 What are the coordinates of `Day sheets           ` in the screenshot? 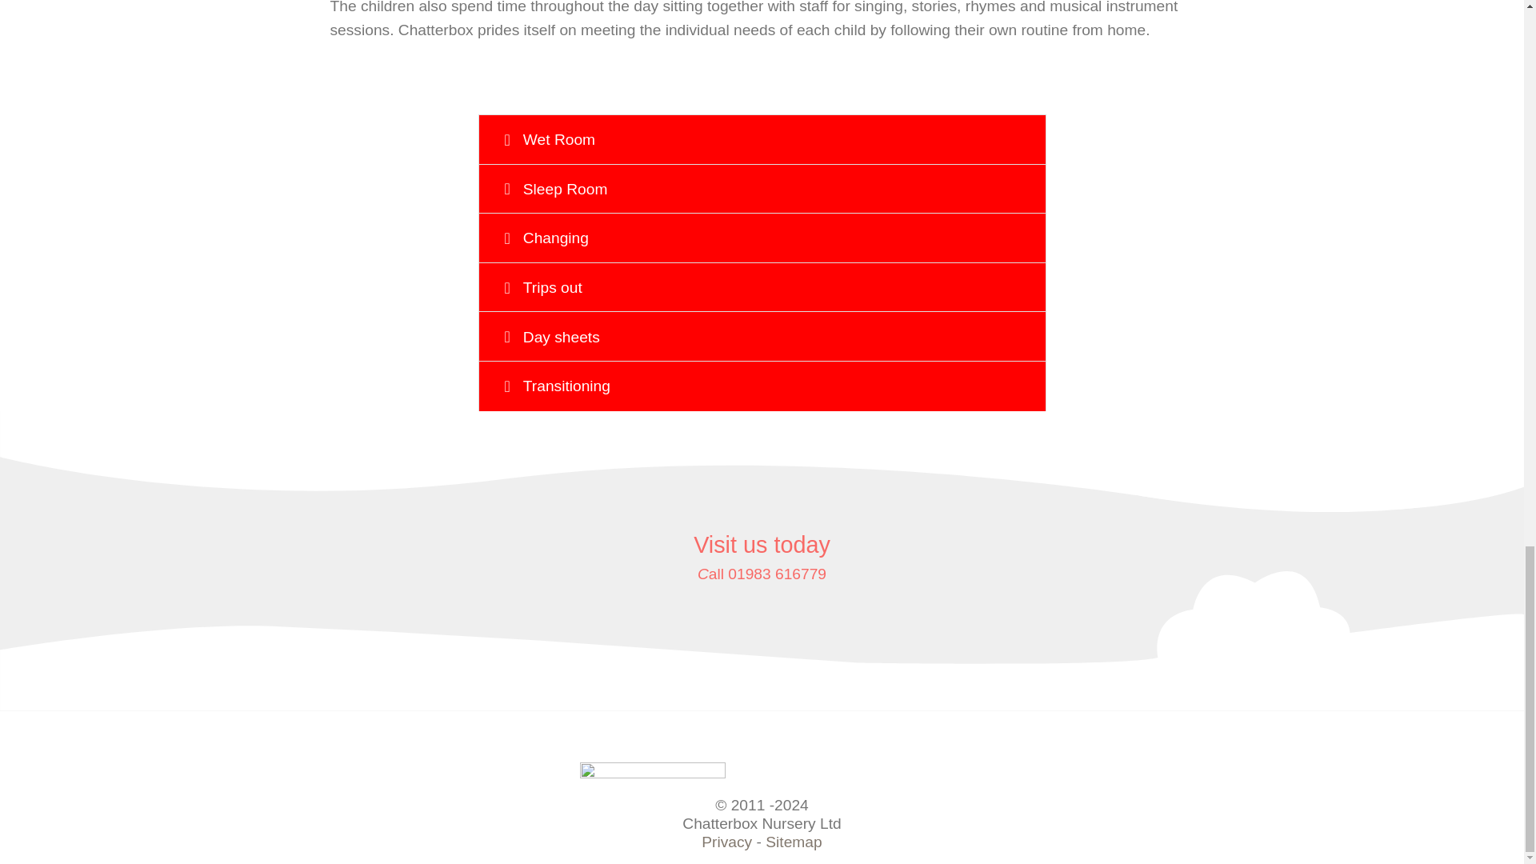 It's located at (762, 336).